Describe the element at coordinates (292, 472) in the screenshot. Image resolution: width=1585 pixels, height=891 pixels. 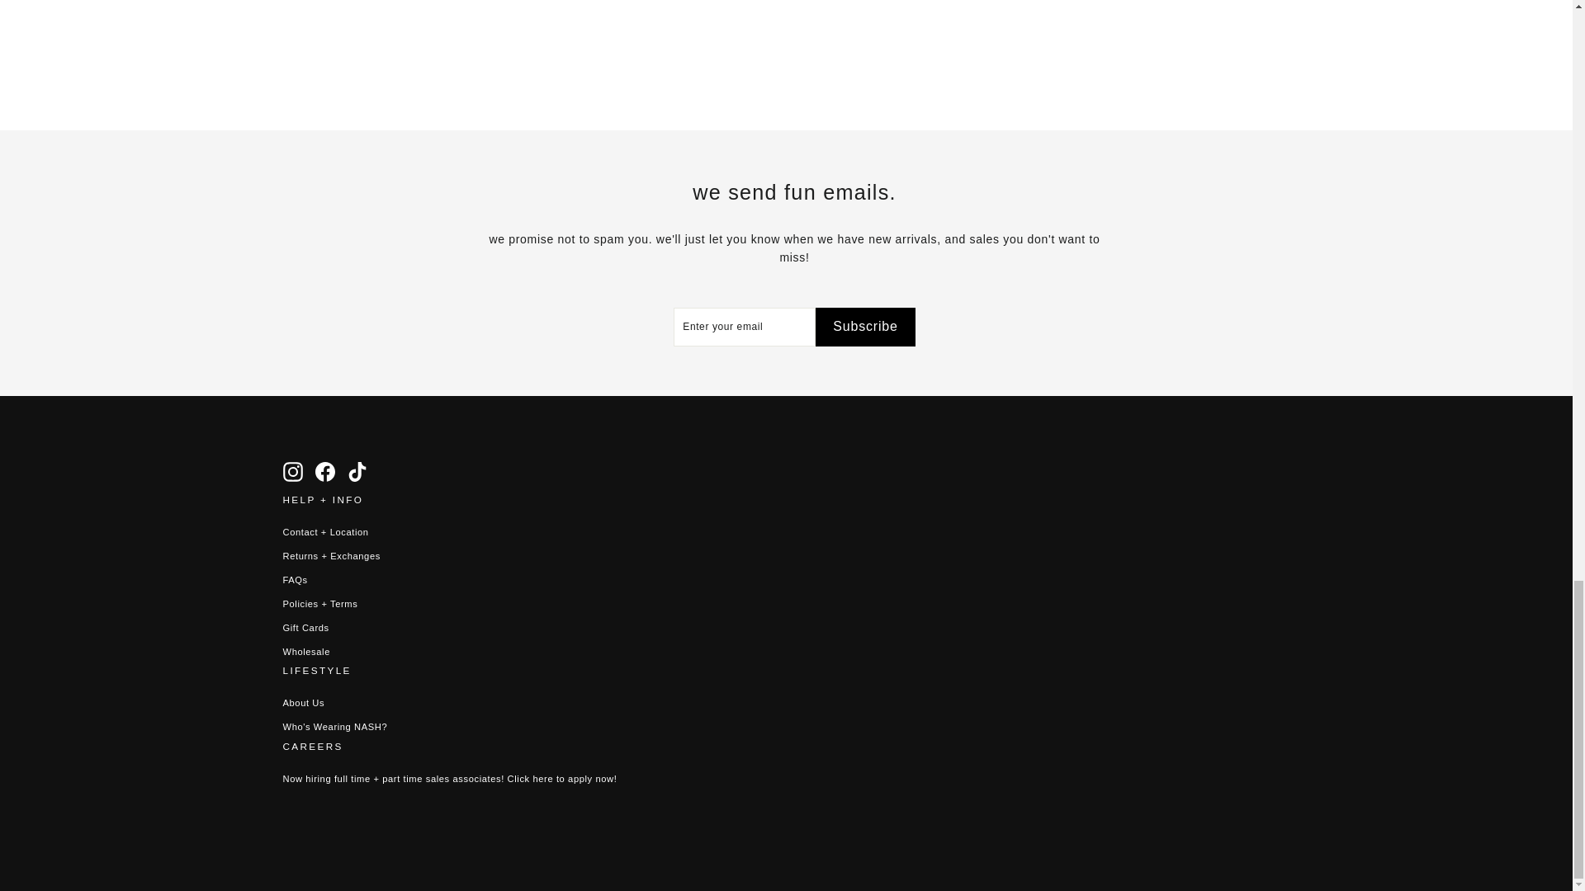
I see `The Nash Collection on Instagram` at that location.